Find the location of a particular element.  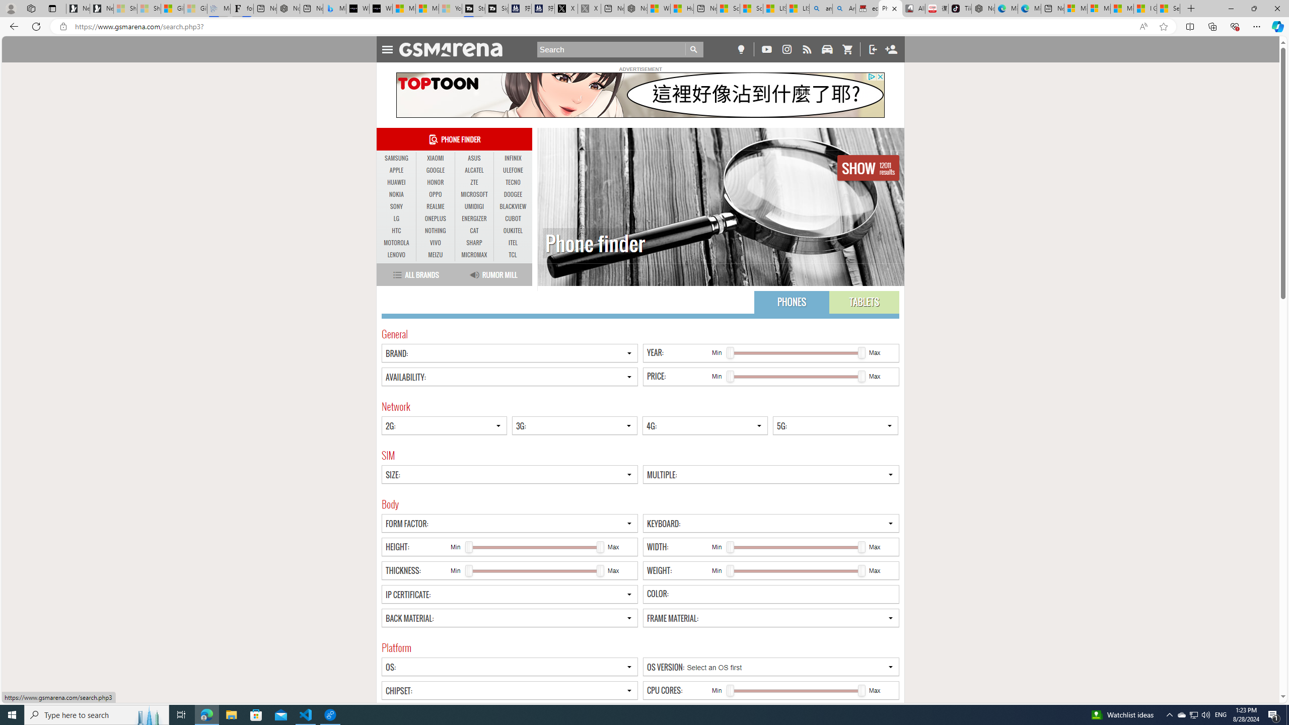

INFINIX is located at coordinates (513, 159).